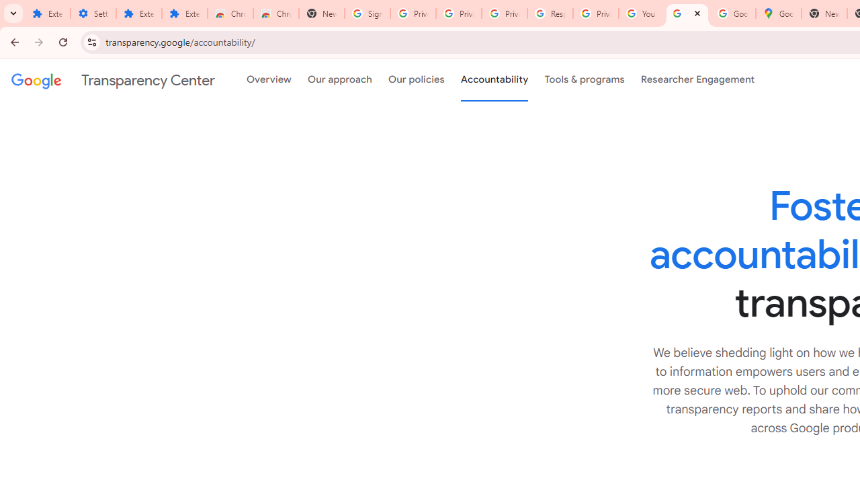 This screenshot has height=484, width=860. Describe the element at coordinates (778, 13) in the screenshot. I see `Google Maps` at that location.